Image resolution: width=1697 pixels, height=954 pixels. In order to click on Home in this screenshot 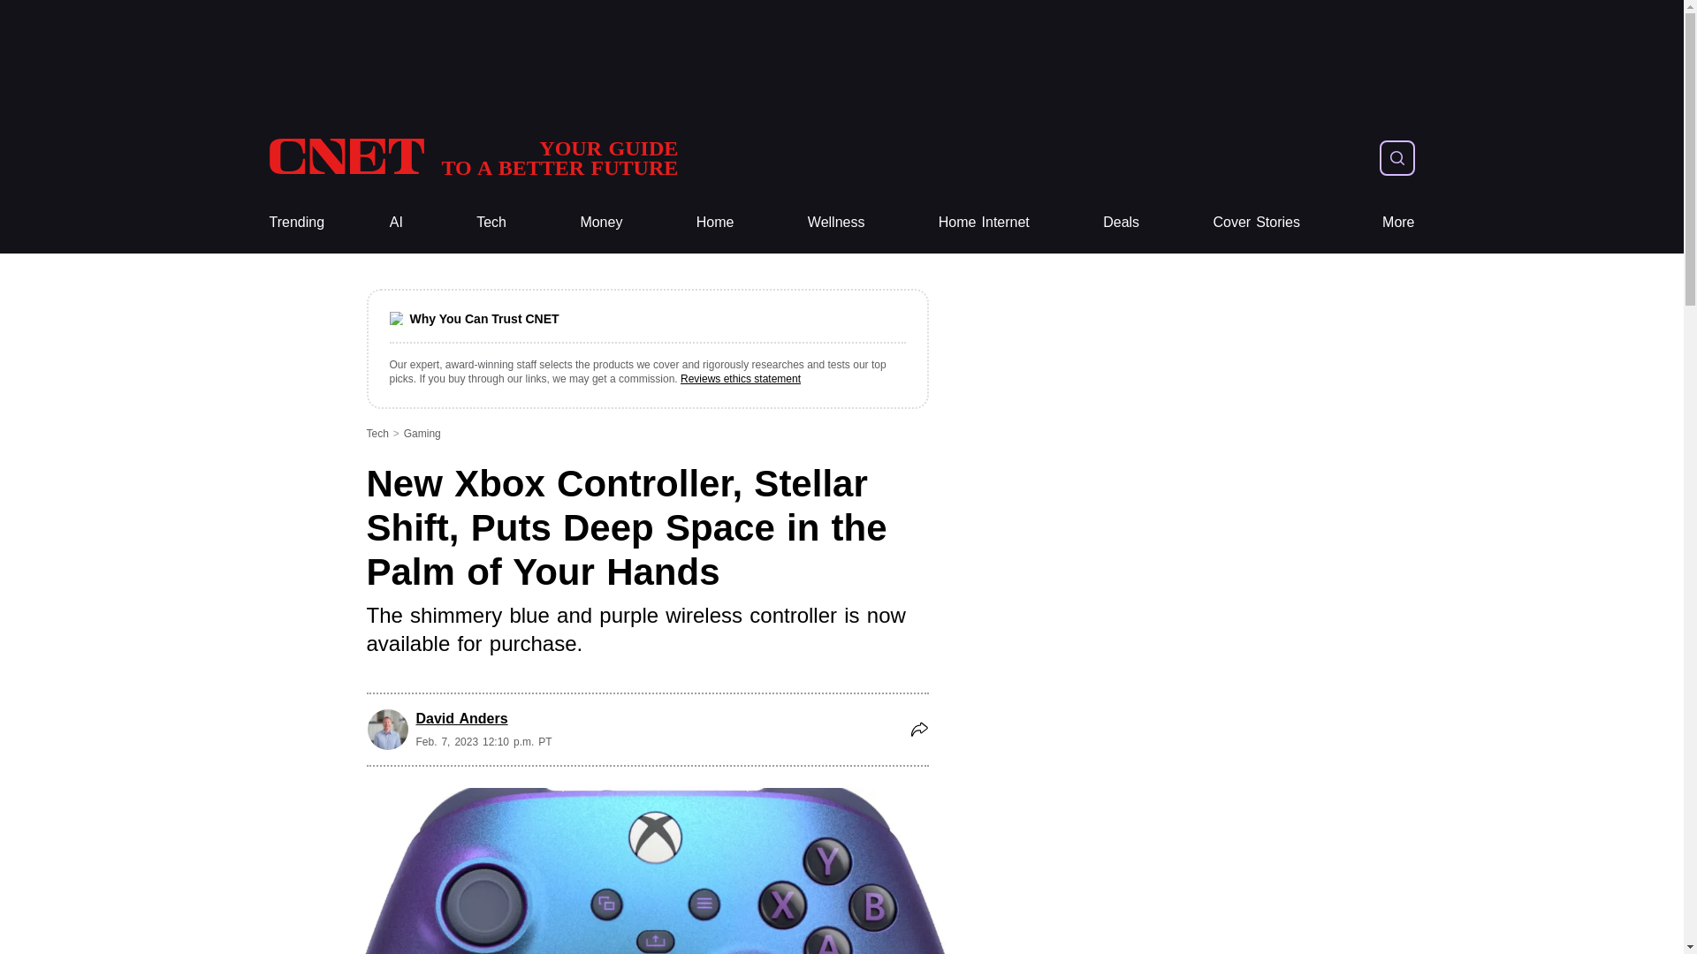, I will do `click(715, 223)`.